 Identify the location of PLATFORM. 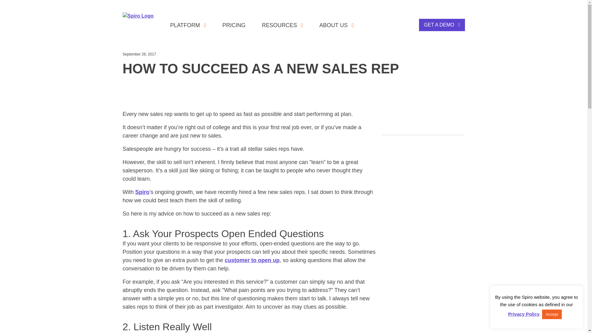
(188, 25).